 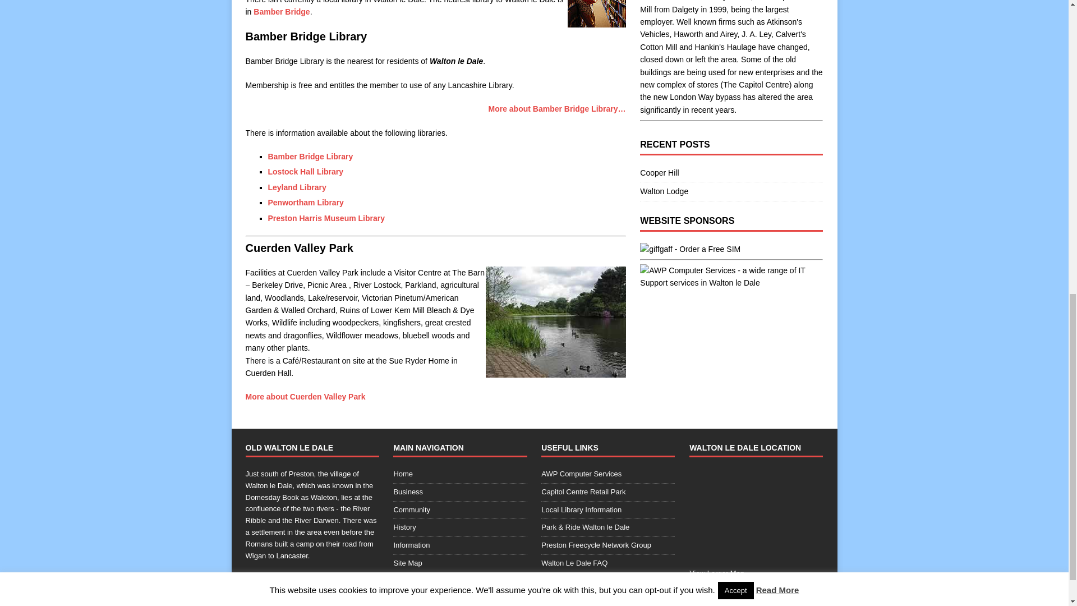 I want to click on Personal accounts of the Lancashire area, so click(x=459, y=581).